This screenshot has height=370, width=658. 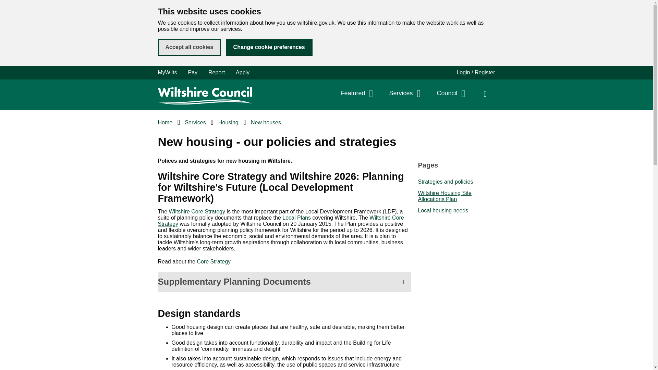 What do you see at coordinates (192, 73) in the screenshot?
I see `Pay` at bounding box center [192, 73].